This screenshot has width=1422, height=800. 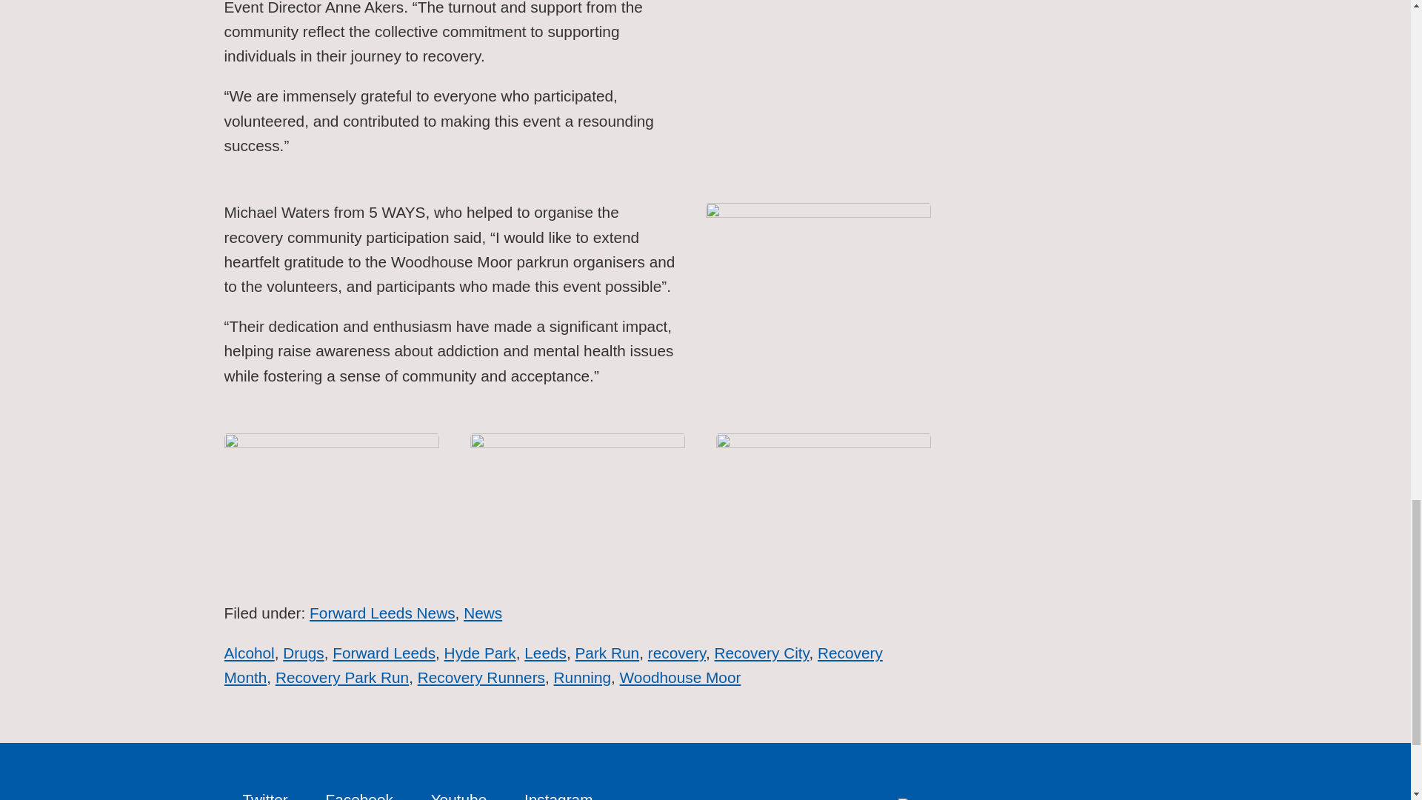 What do you see at coordinates (481, 677) in the screenshot?
I see `Recovery Runners` at bounding box center [481, 677].